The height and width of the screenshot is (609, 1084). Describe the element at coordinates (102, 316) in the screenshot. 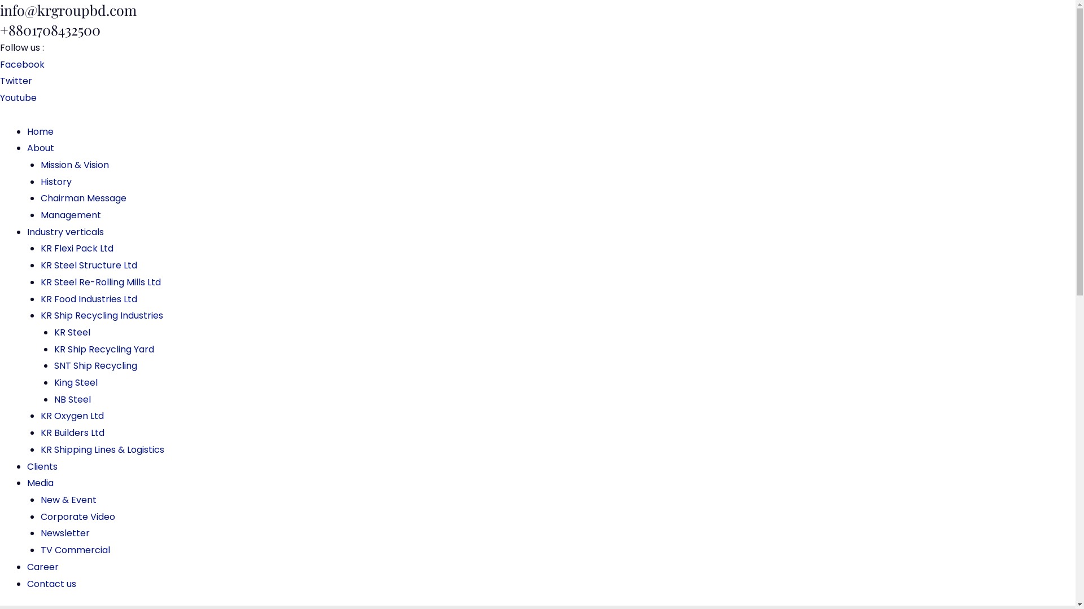

I see `KR Ship Recycling Industries` at that location.